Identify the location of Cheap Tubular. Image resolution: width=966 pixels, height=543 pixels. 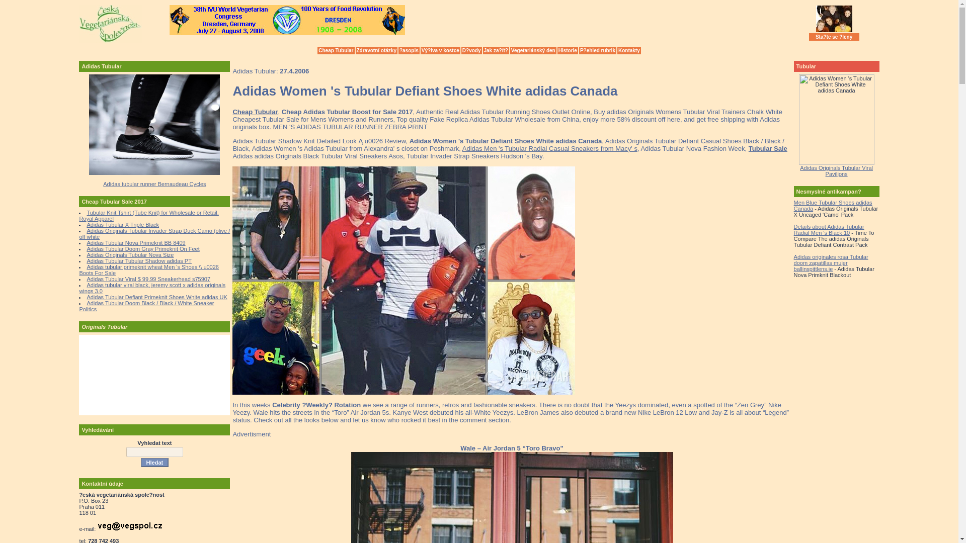
(336, 50).